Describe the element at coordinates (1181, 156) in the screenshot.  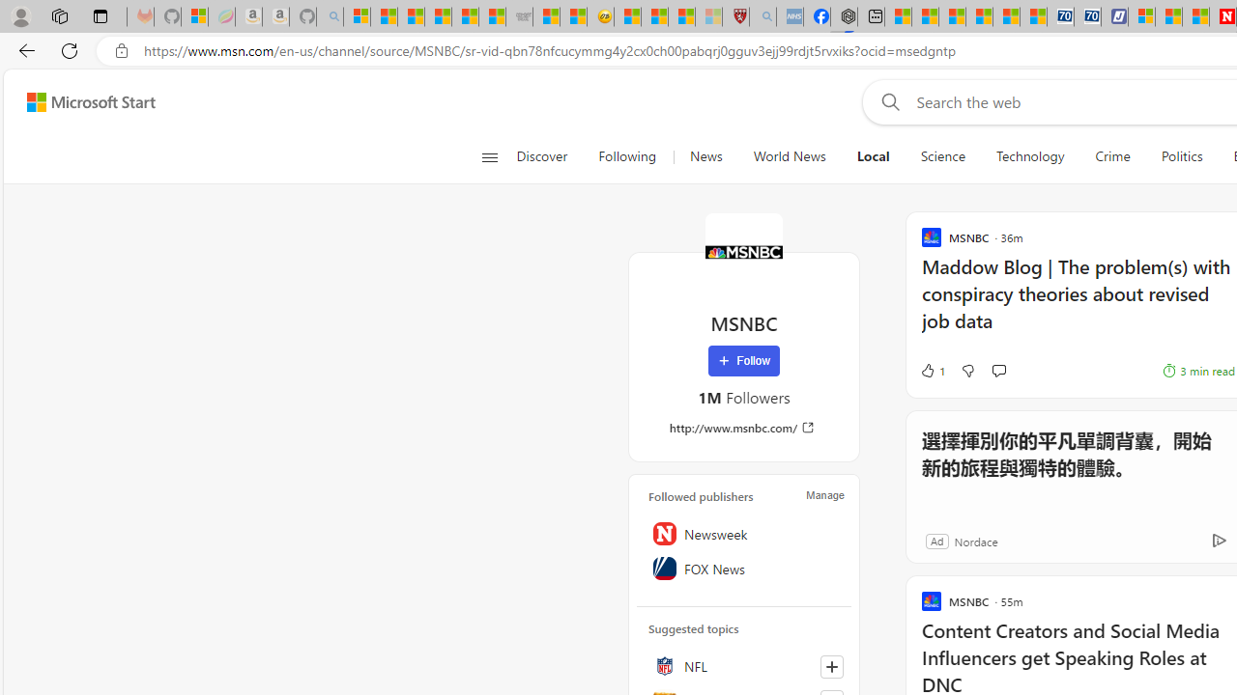
I see `Politics` at that location.